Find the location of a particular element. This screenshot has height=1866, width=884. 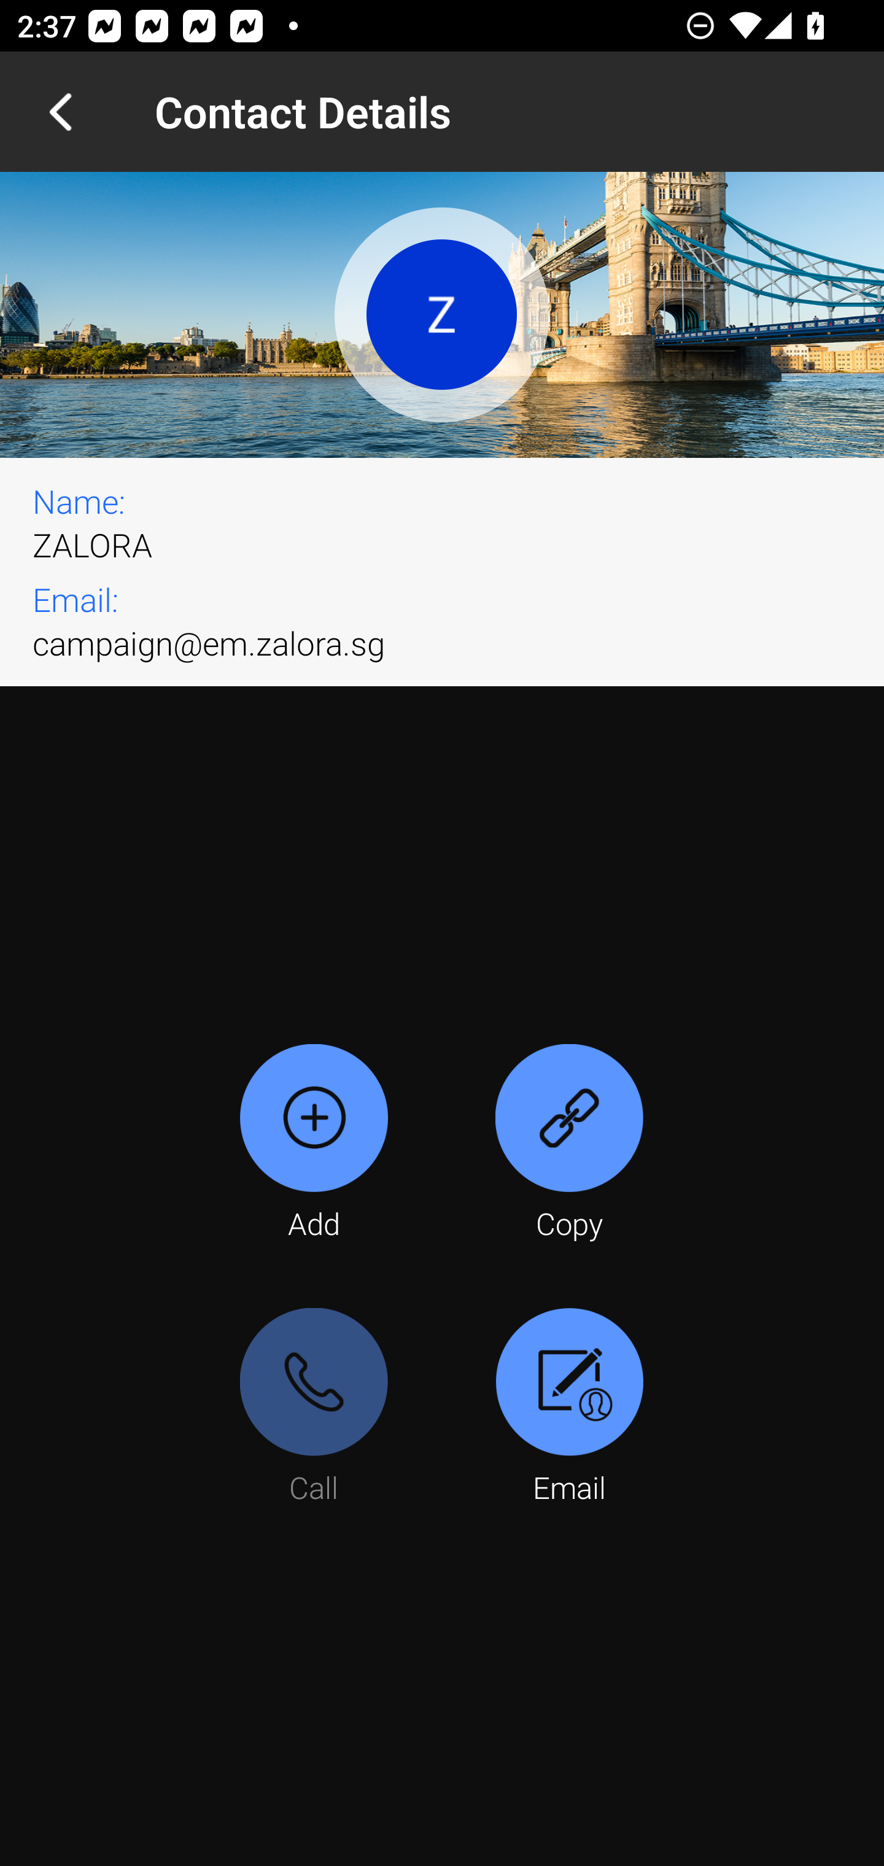

Add is located at coordinates (314, 1144).